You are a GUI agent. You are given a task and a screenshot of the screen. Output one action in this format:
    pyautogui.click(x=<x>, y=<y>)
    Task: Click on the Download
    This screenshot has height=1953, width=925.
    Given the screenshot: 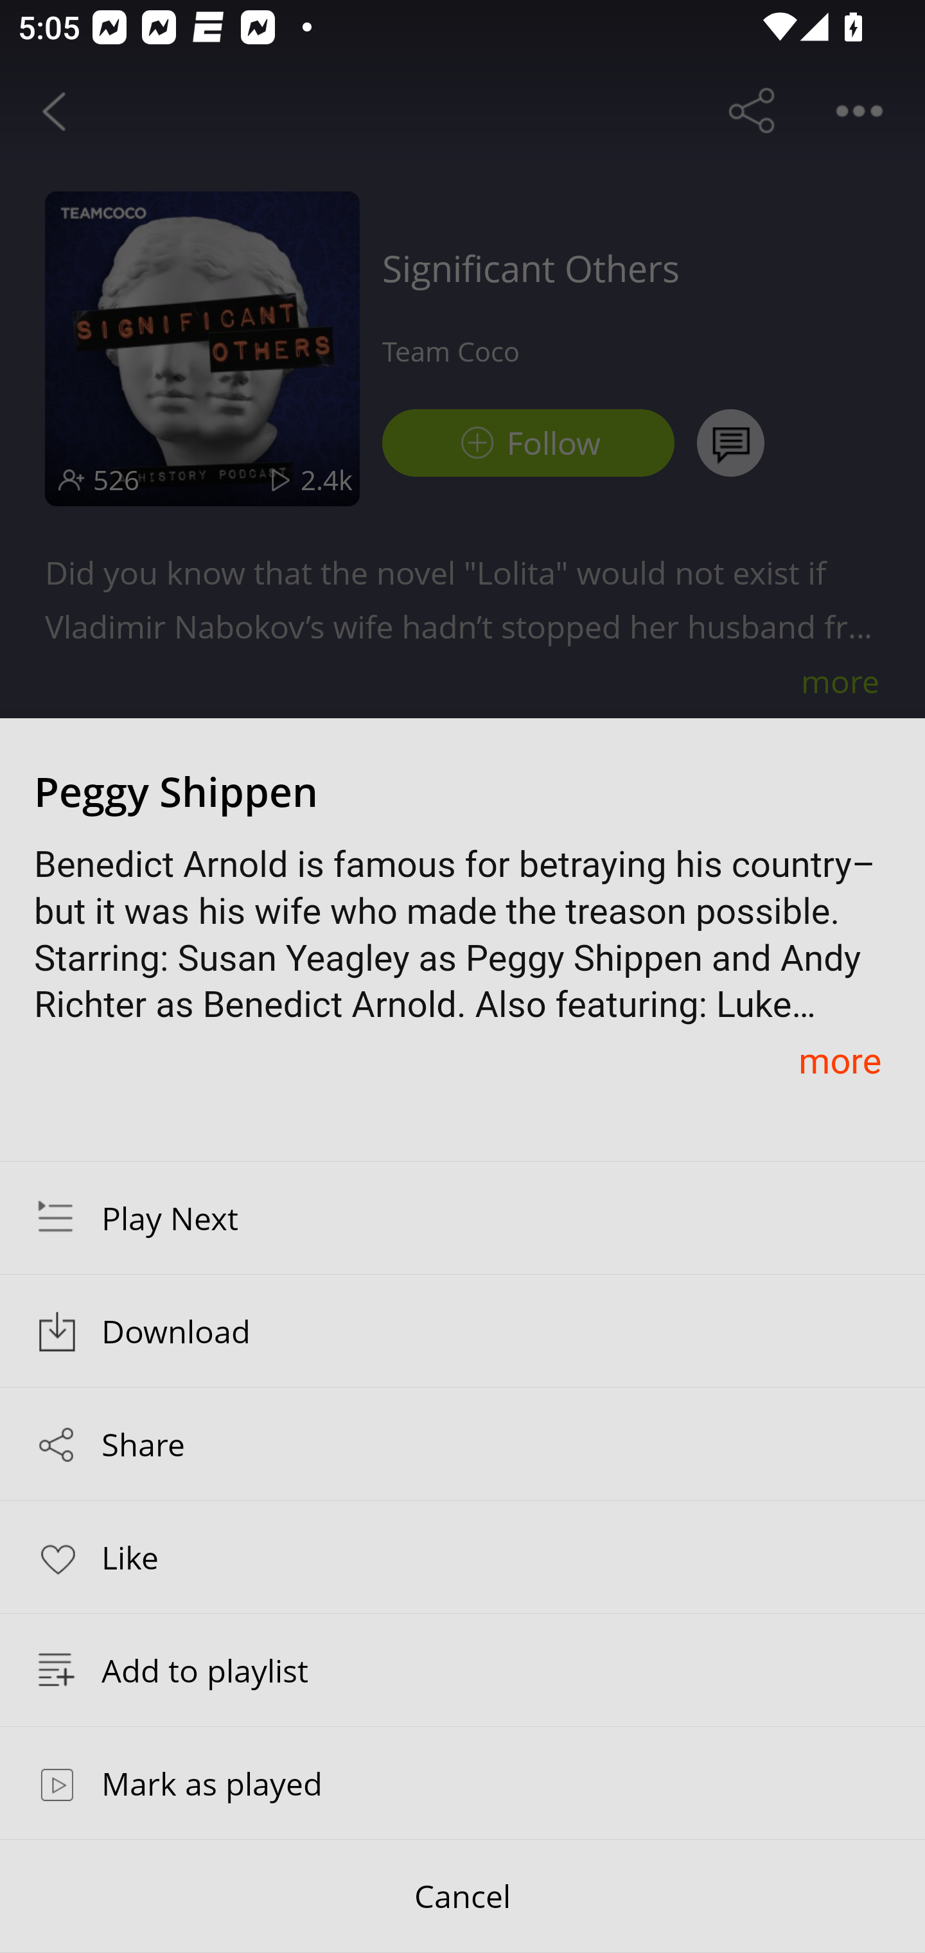 What is the action you would take?
    pyautogui.click(x=463, y=1331)
    